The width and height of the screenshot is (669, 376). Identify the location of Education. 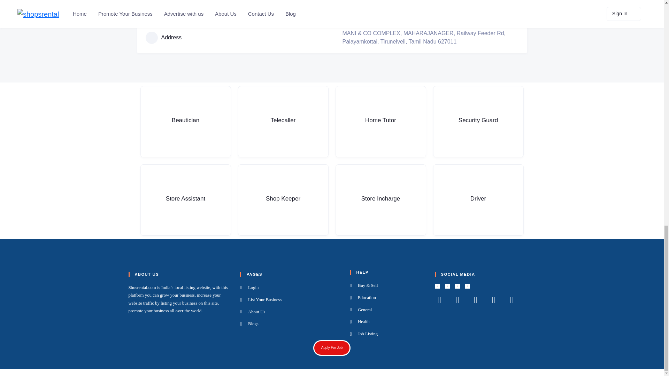
(387, 298).